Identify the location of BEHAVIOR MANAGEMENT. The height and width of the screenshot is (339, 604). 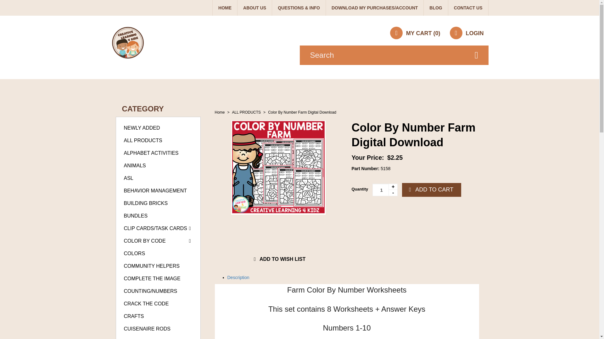
(155, 191).